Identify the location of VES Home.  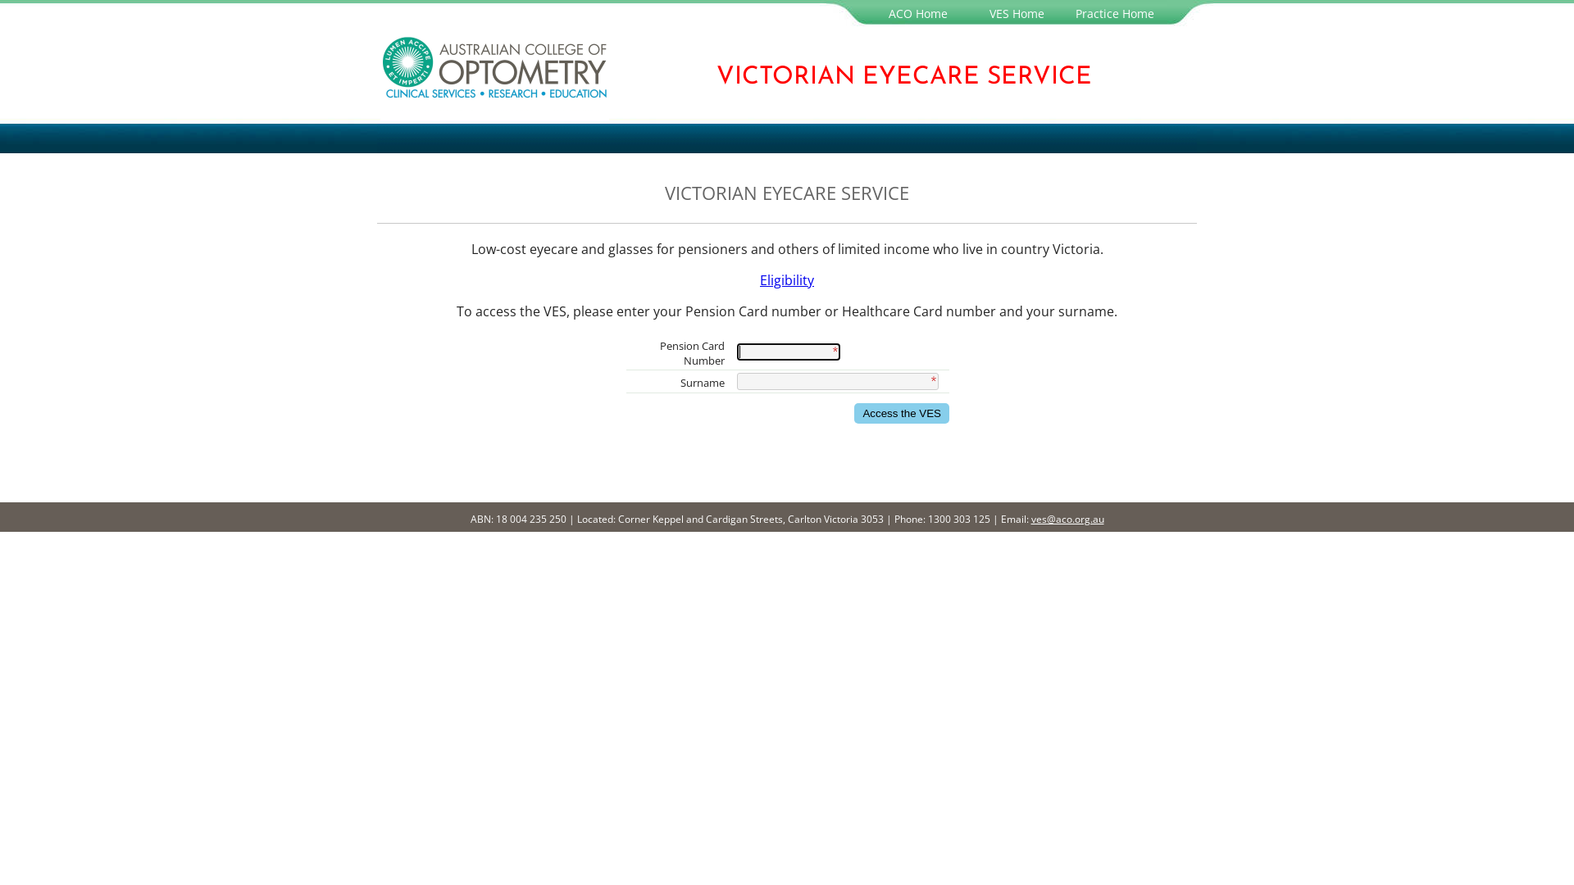
(1017, 13).